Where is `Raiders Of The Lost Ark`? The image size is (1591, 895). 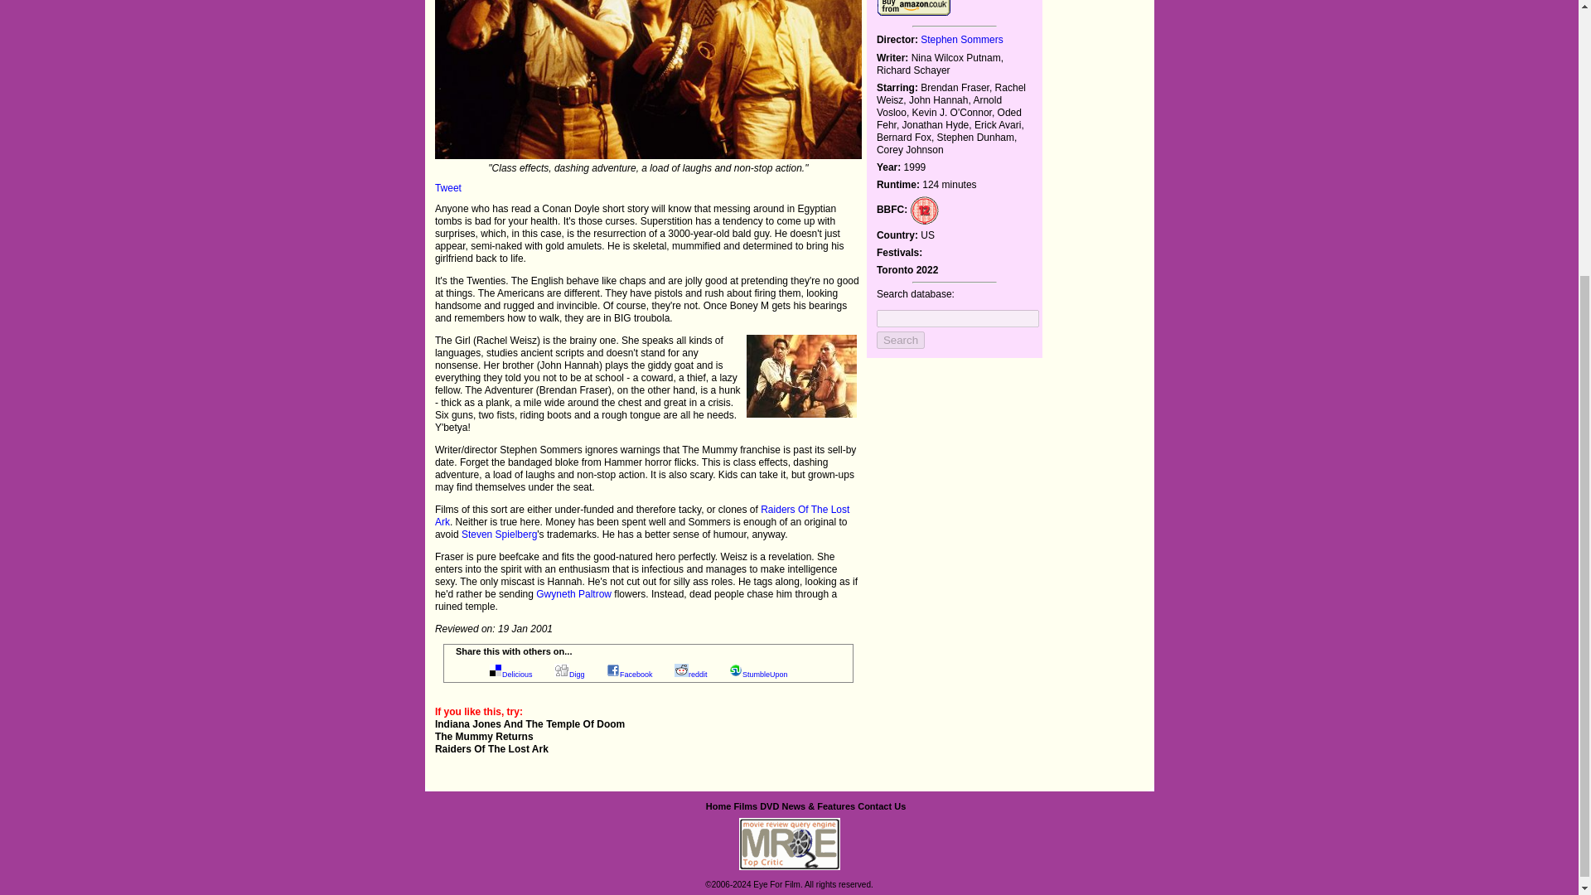
Raiders Of The Lost Ark is located at coordinates (641, 515).